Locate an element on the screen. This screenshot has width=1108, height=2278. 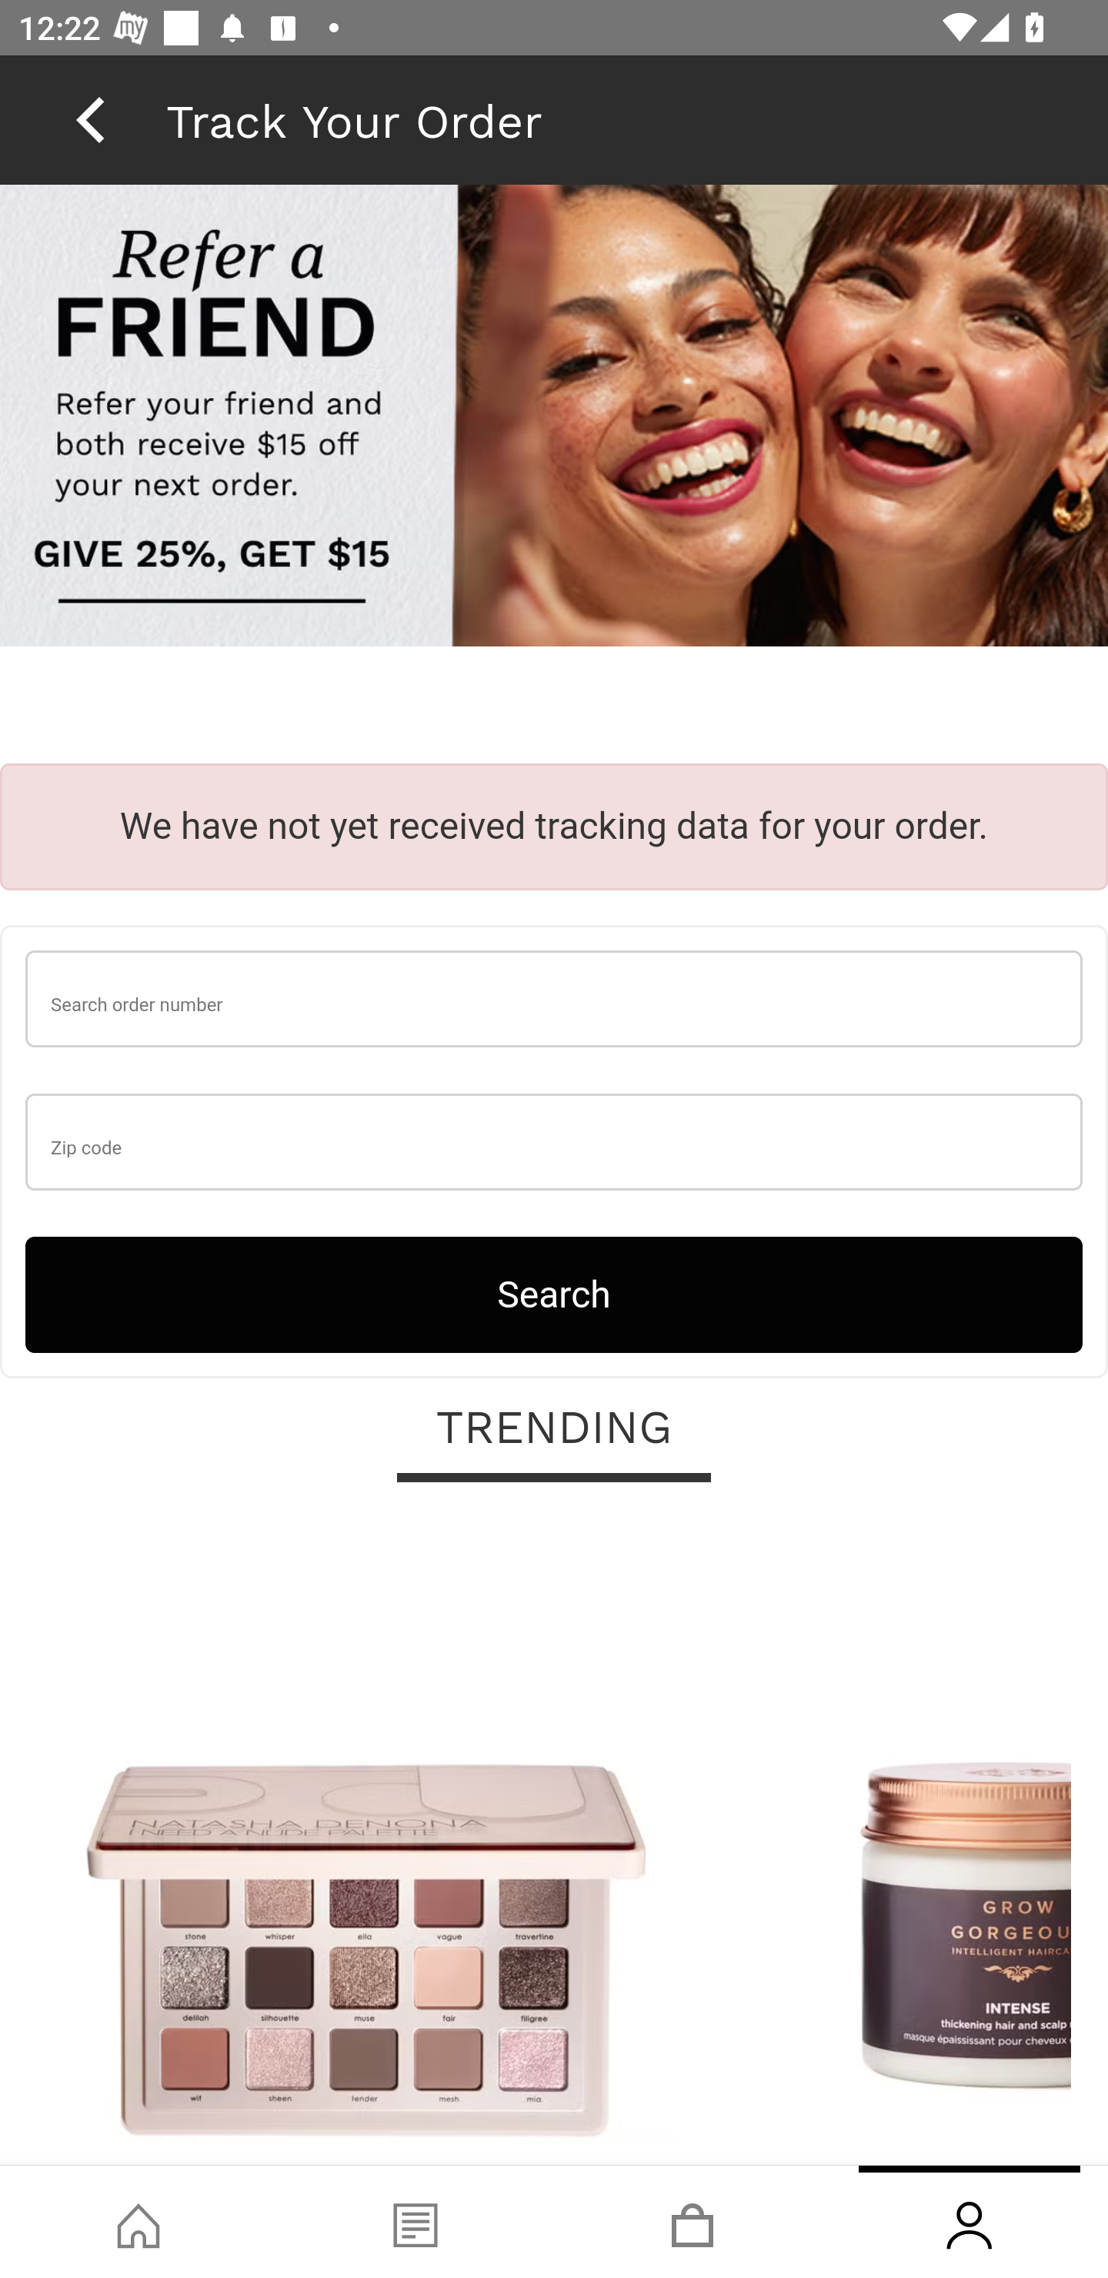
back is located at coordinates (90, 119).